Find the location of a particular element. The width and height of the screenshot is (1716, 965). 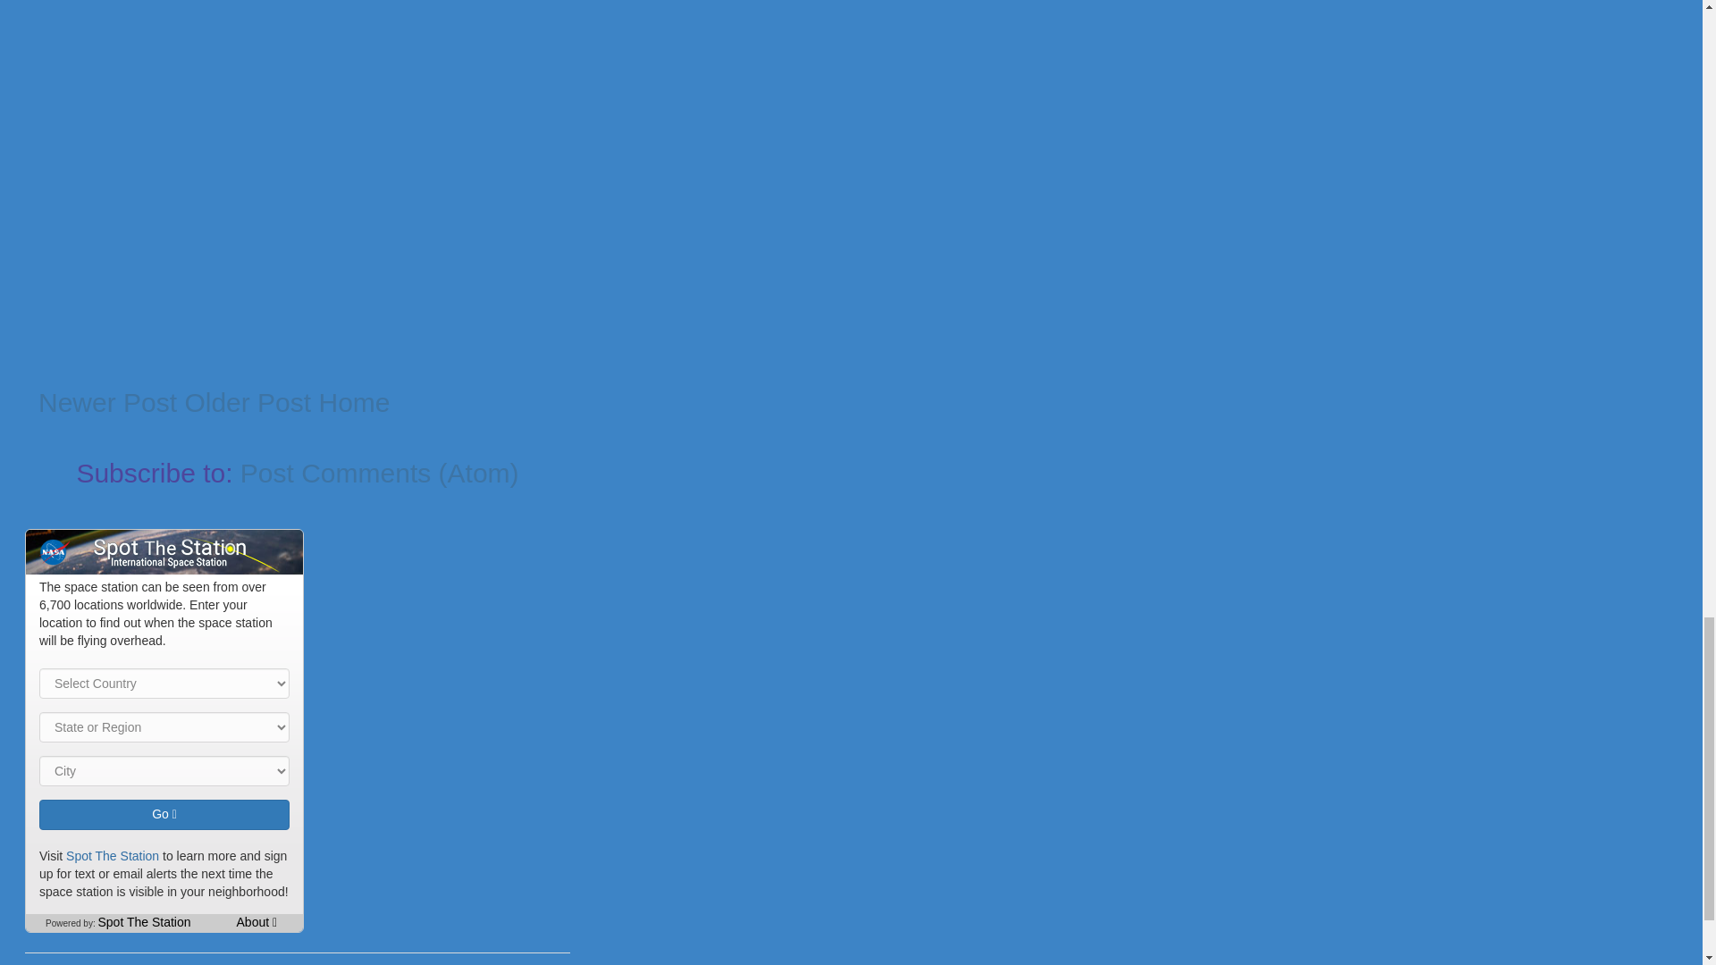

Newer Post is located at coordinates (107, 402).